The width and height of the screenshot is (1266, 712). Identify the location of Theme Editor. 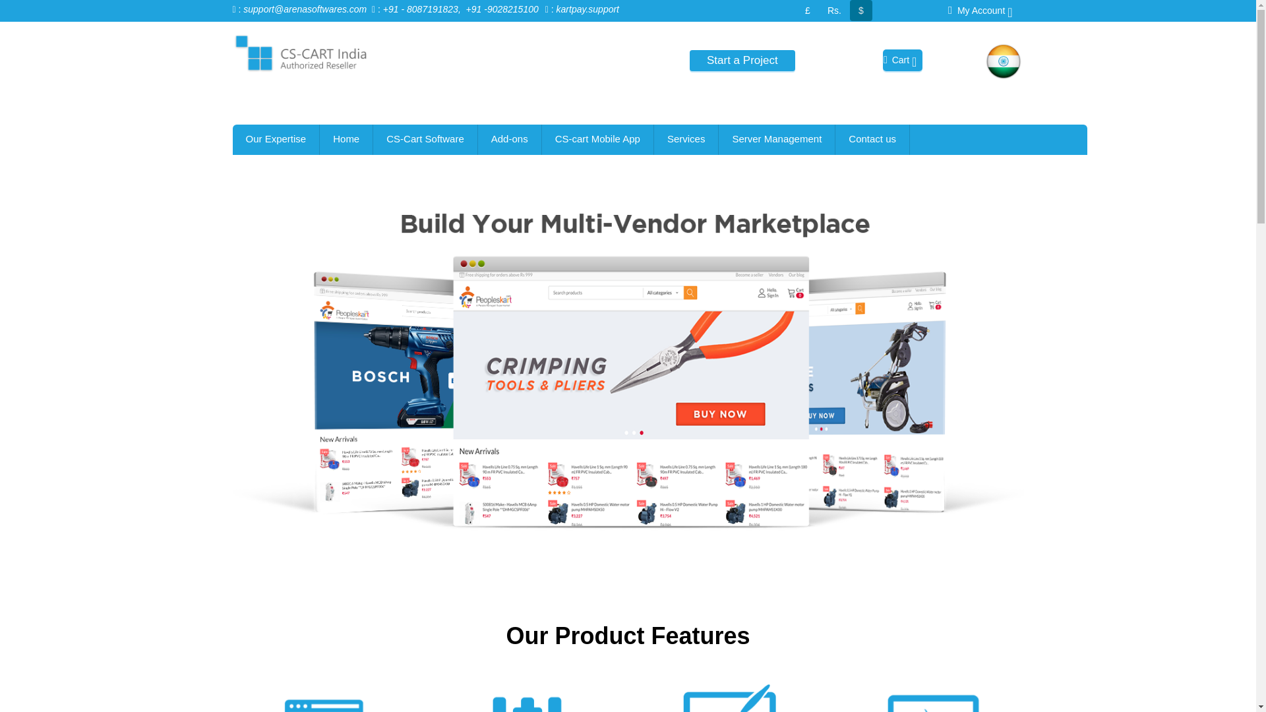
(325, 690).